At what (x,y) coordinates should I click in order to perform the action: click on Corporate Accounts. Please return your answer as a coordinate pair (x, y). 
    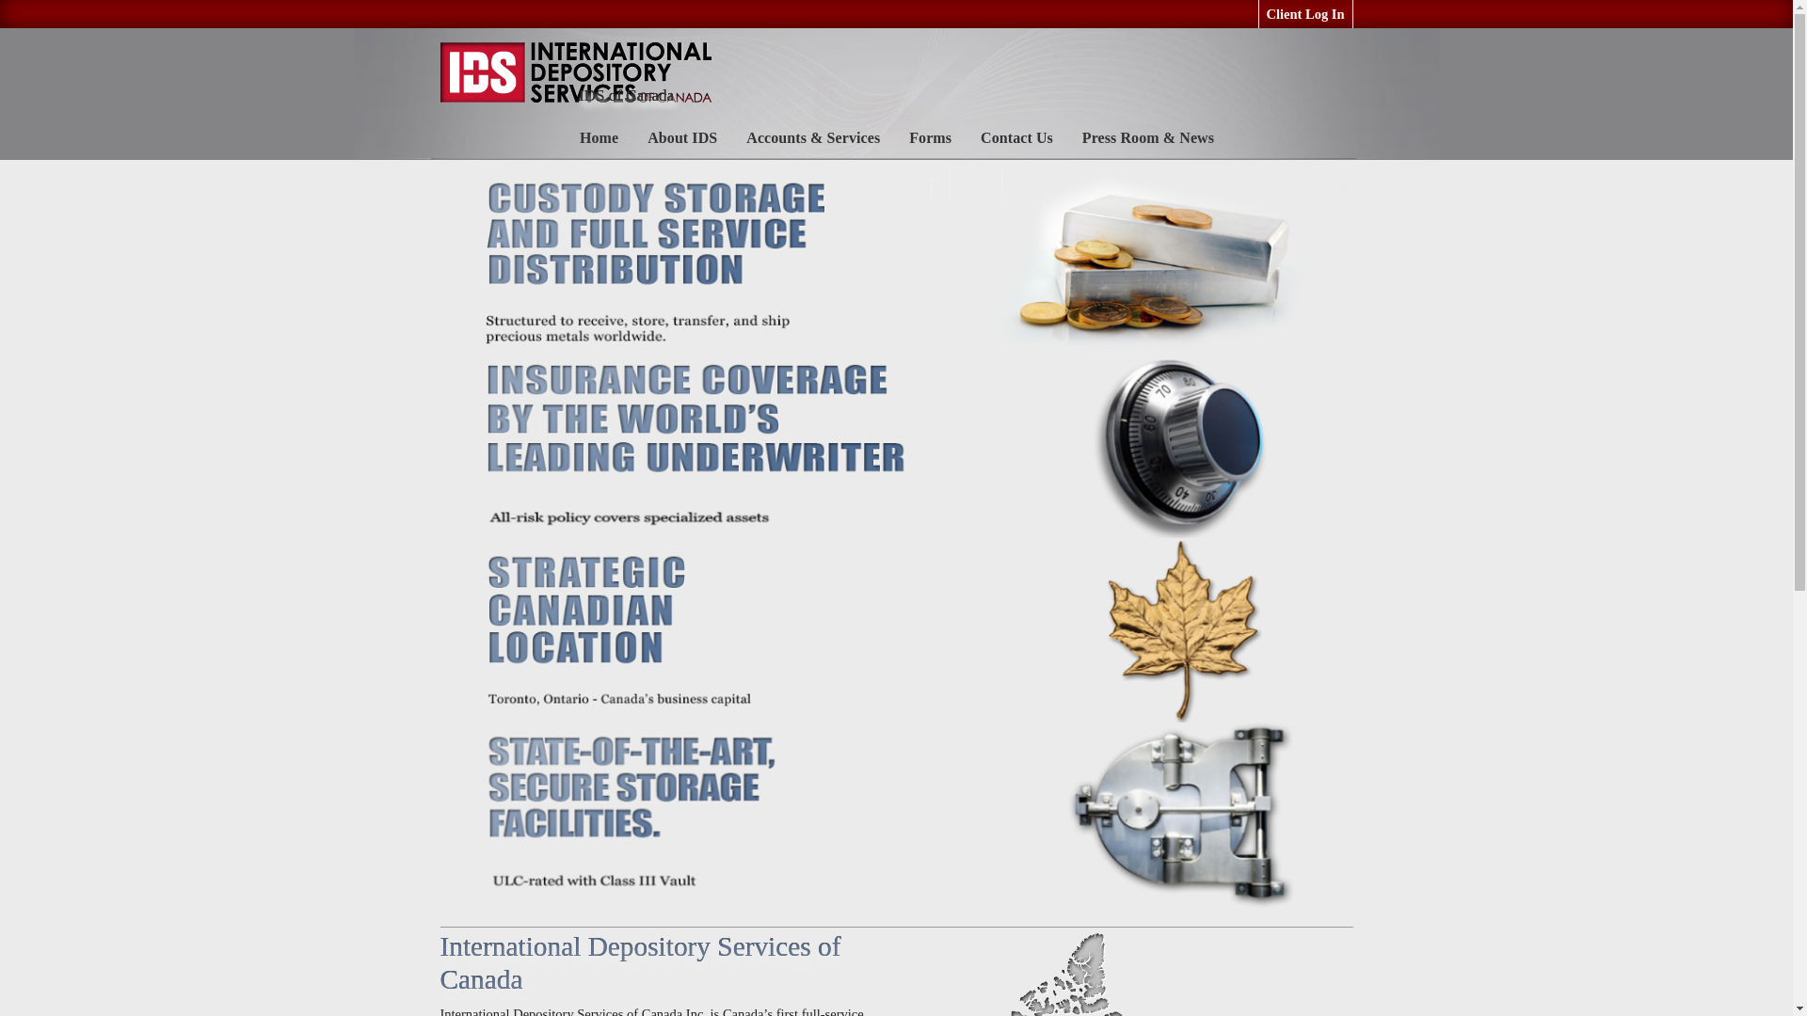
    Looking at the image, I should click on (813, 173).